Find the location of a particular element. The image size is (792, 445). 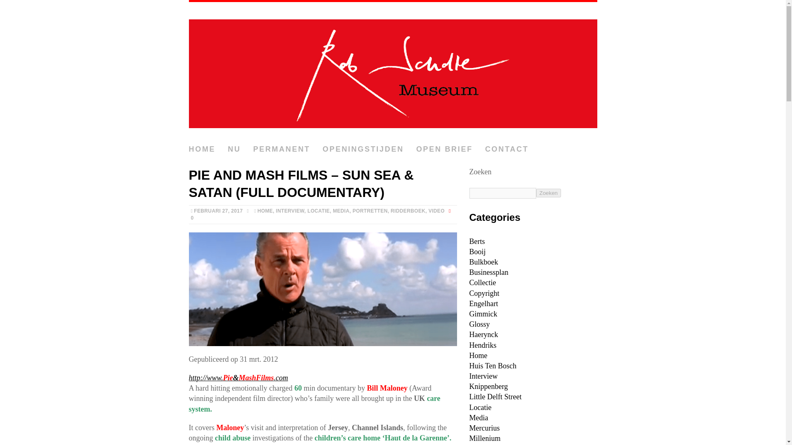

MEDIA is located at coordinates (341, 211).